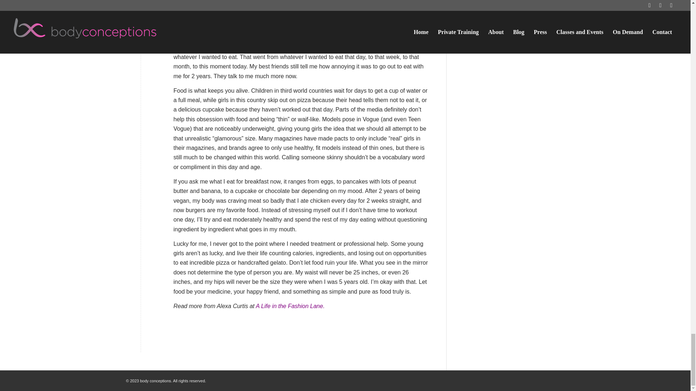 This screenshot has height=391, width=696. I want to click on A Life in the Fashion Lane, so click(289, 306).